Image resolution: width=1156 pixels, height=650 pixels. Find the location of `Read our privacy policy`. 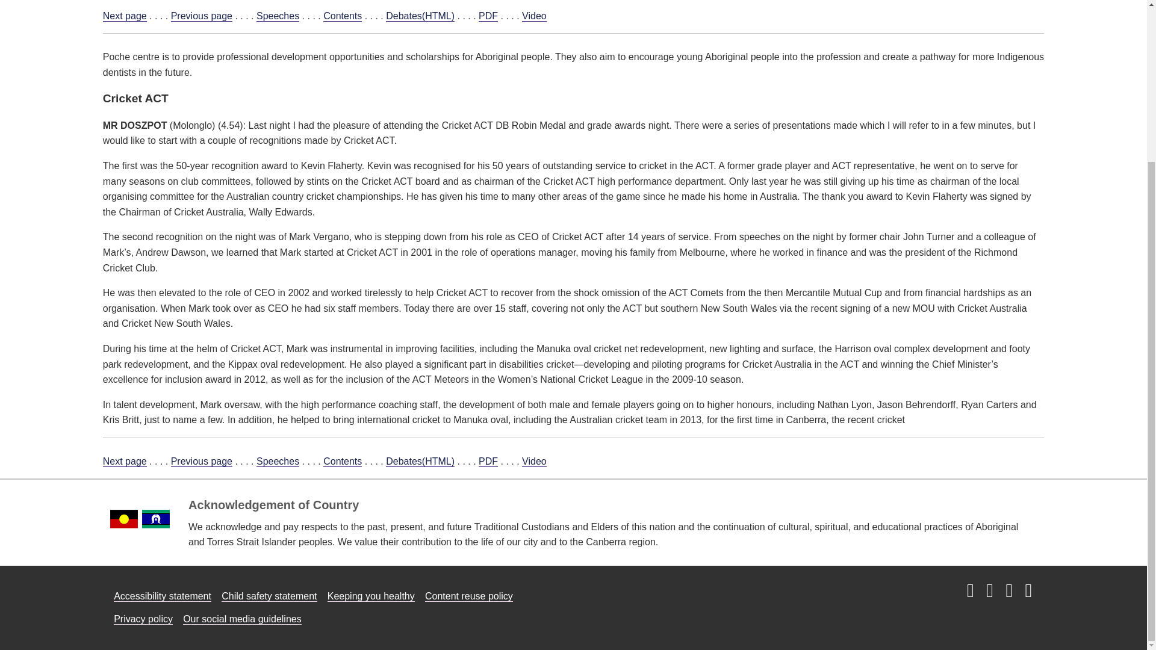

Read our privacy policy is located at coordinates (143, 619).